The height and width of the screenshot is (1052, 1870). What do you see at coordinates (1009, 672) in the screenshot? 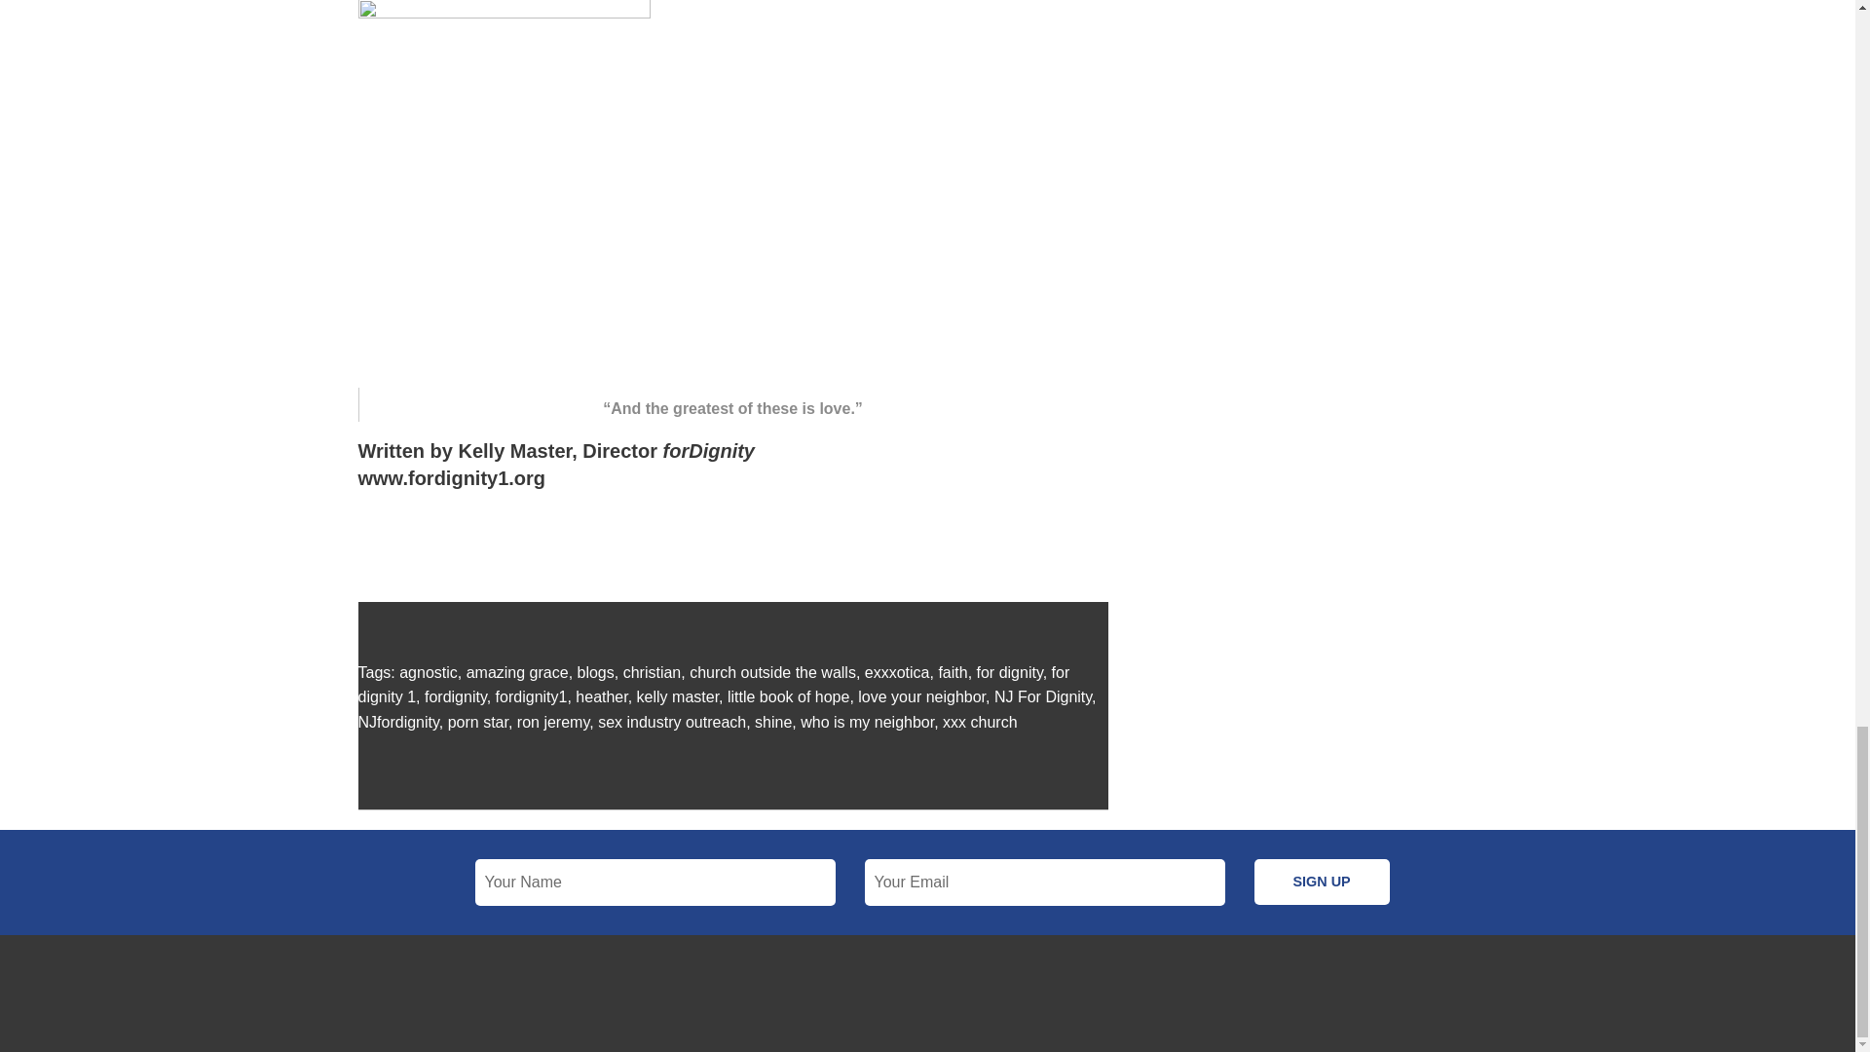
I see `for dignity` at bounding box center [1009, 672].